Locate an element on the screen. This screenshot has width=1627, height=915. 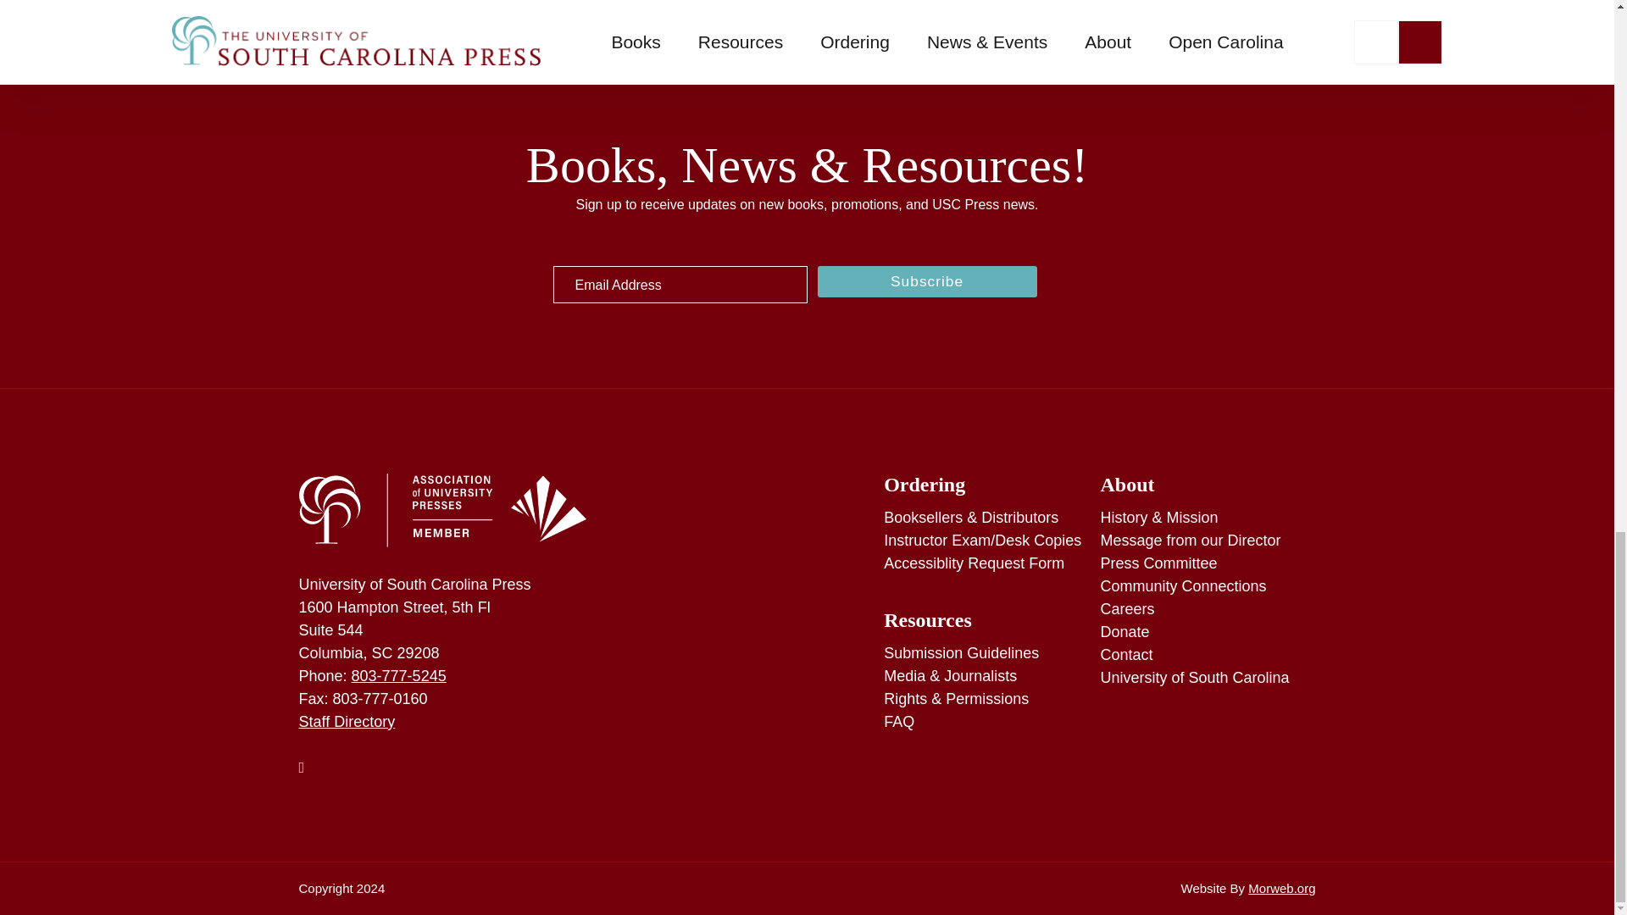
Subscribe is located at coordinates (926, 280).